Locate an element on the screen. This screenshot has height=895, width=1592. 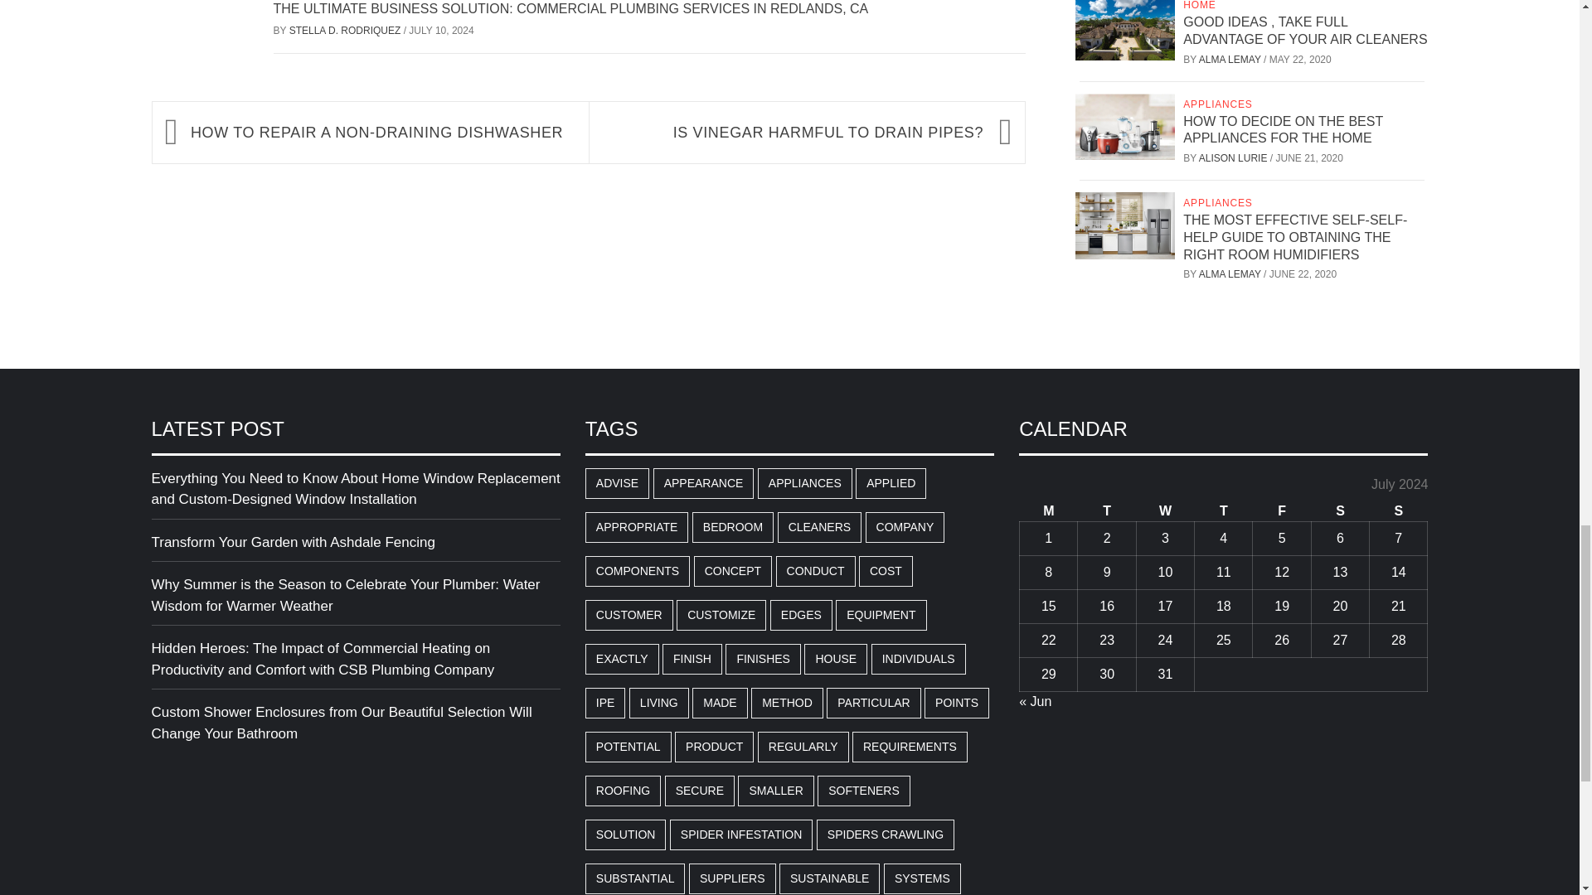
Wednesday is located at coordinates (1165, 510).